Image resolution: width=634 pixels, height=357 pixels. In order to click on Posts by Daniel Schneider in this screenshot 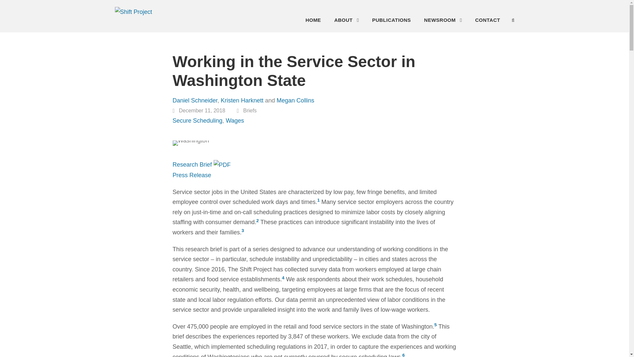, I will do `click(195, 100)`.